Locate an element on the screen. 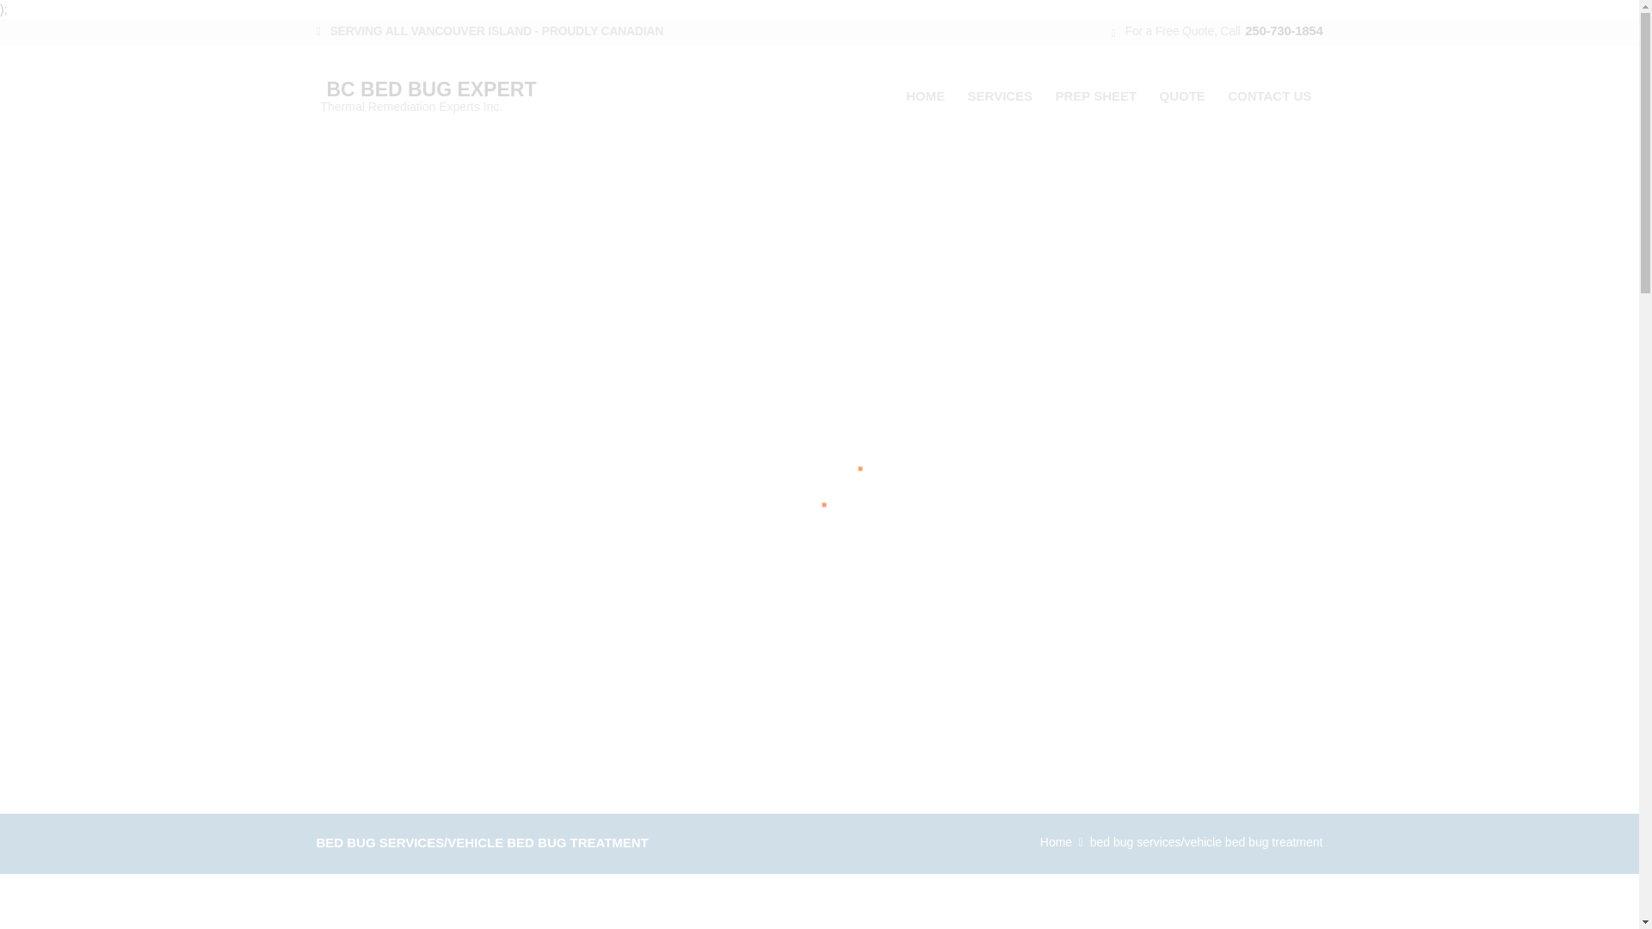 The image size is (1652, 929). SERVICES is located at coordinates (1000, 95).